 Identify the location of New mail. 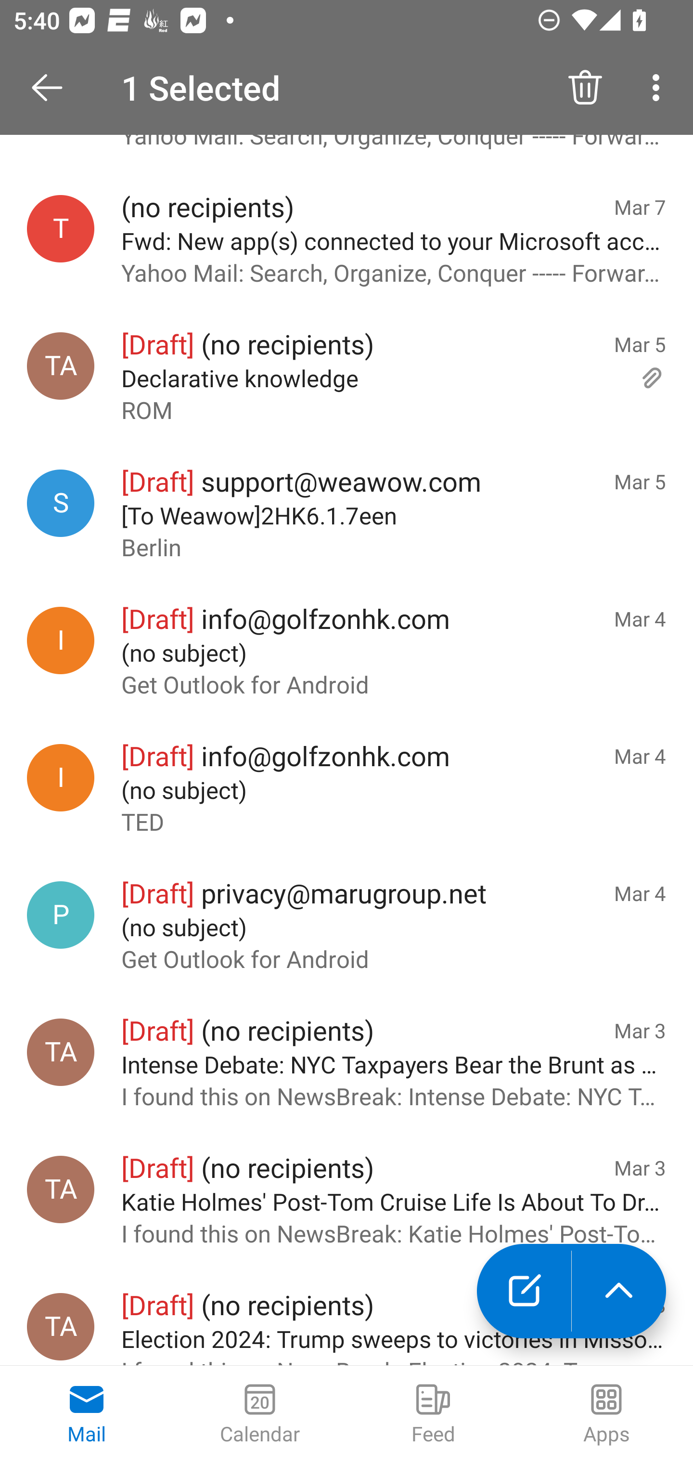
(524, 1291).